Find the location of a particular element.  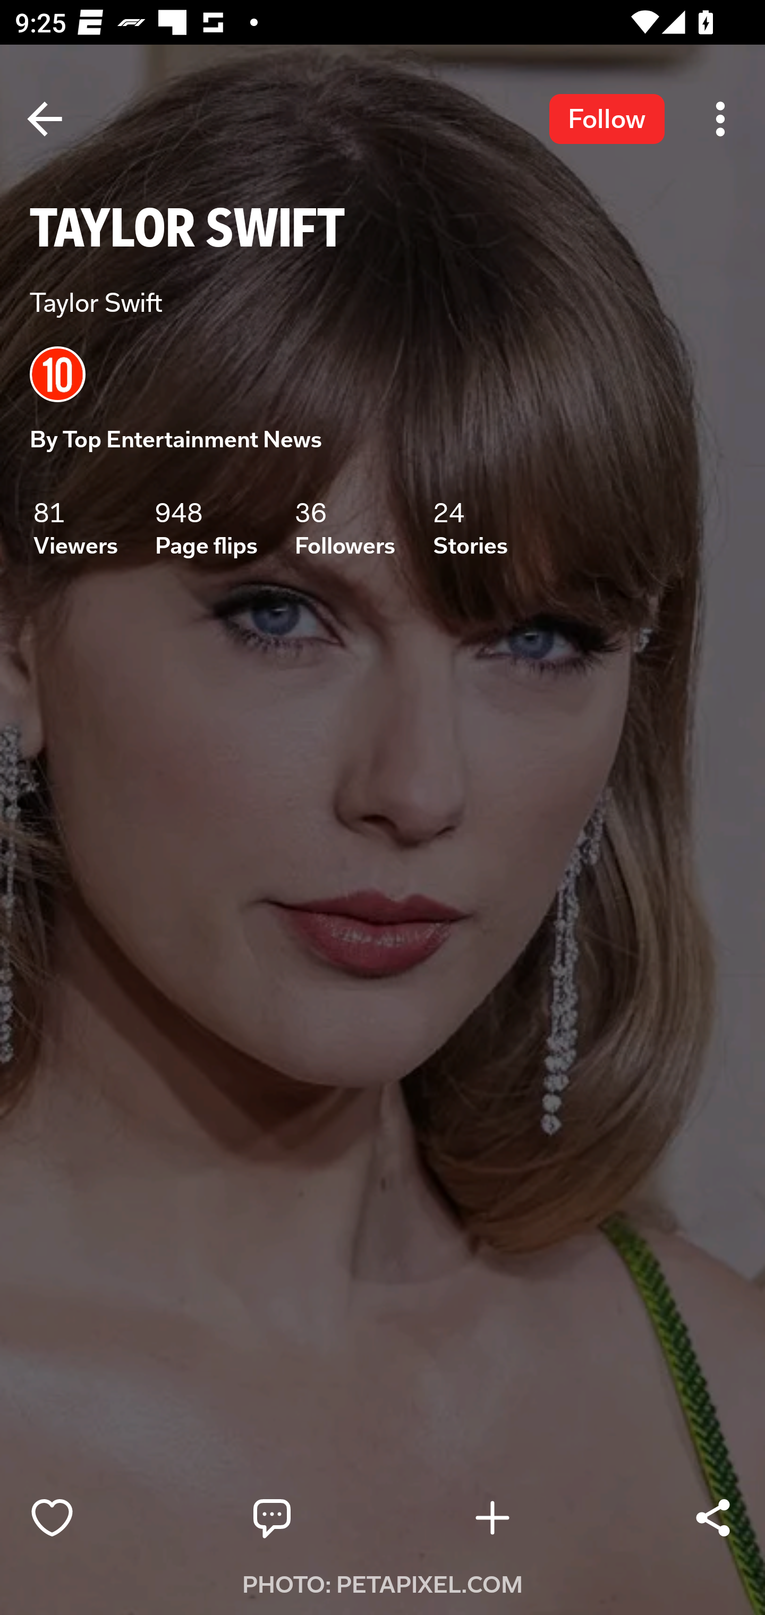

By Top Entertainment News is located at coordinates (176, 440).